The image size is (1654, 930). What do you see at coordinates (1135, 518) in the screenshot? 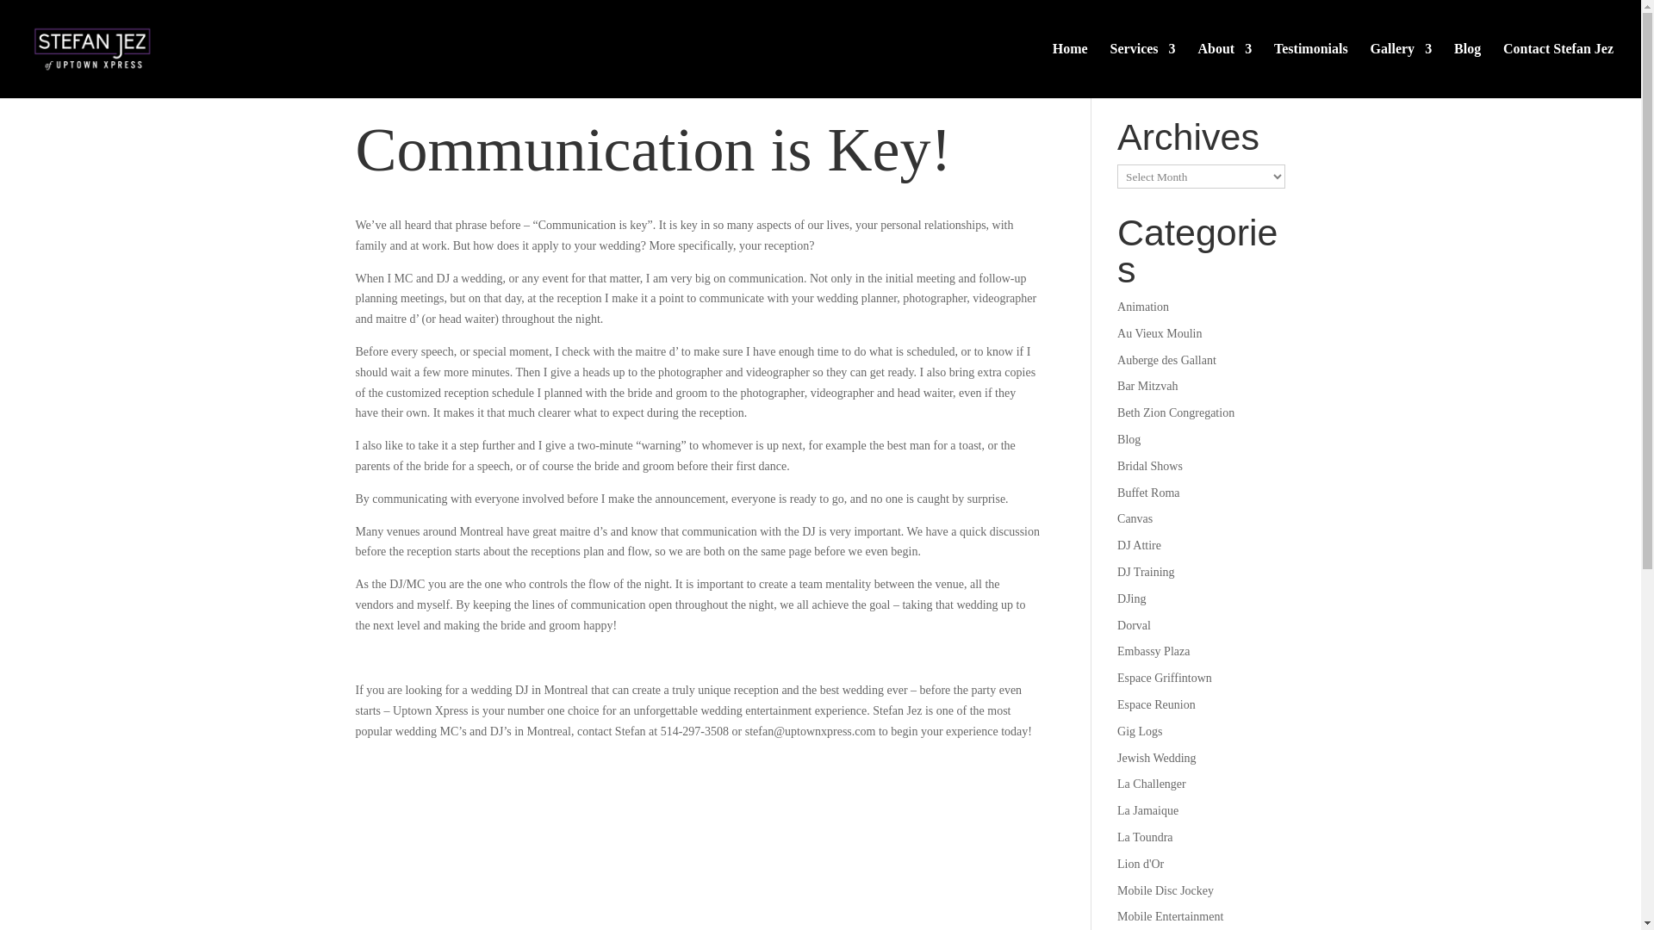
I see `Canvas` at bounding box center [1135, 518].